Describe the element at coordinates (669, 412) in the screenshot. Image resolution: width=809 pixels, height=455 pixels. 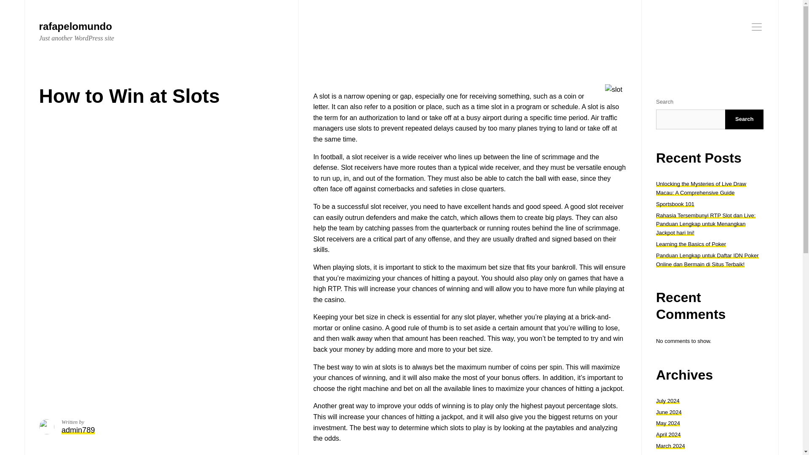
I see `July 2024` at that location.